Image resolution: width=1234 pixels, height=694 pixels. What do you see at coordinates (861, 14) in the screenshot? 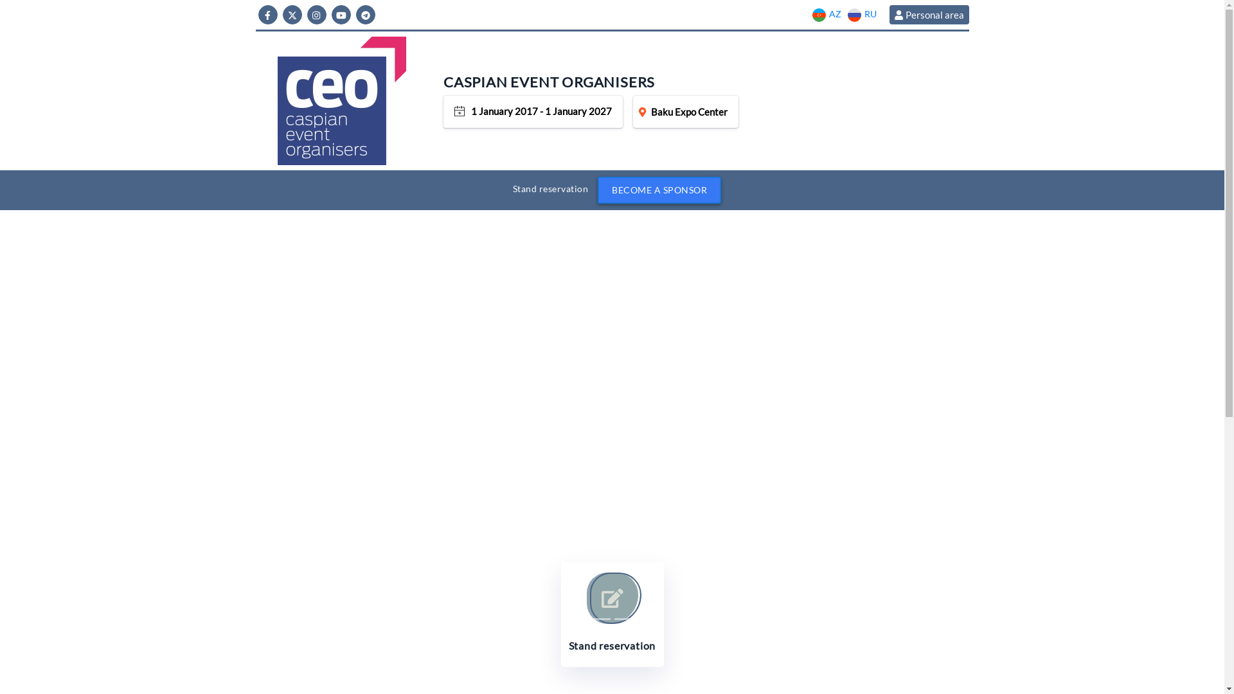
I see `RU` at bounding box center [861, 14].